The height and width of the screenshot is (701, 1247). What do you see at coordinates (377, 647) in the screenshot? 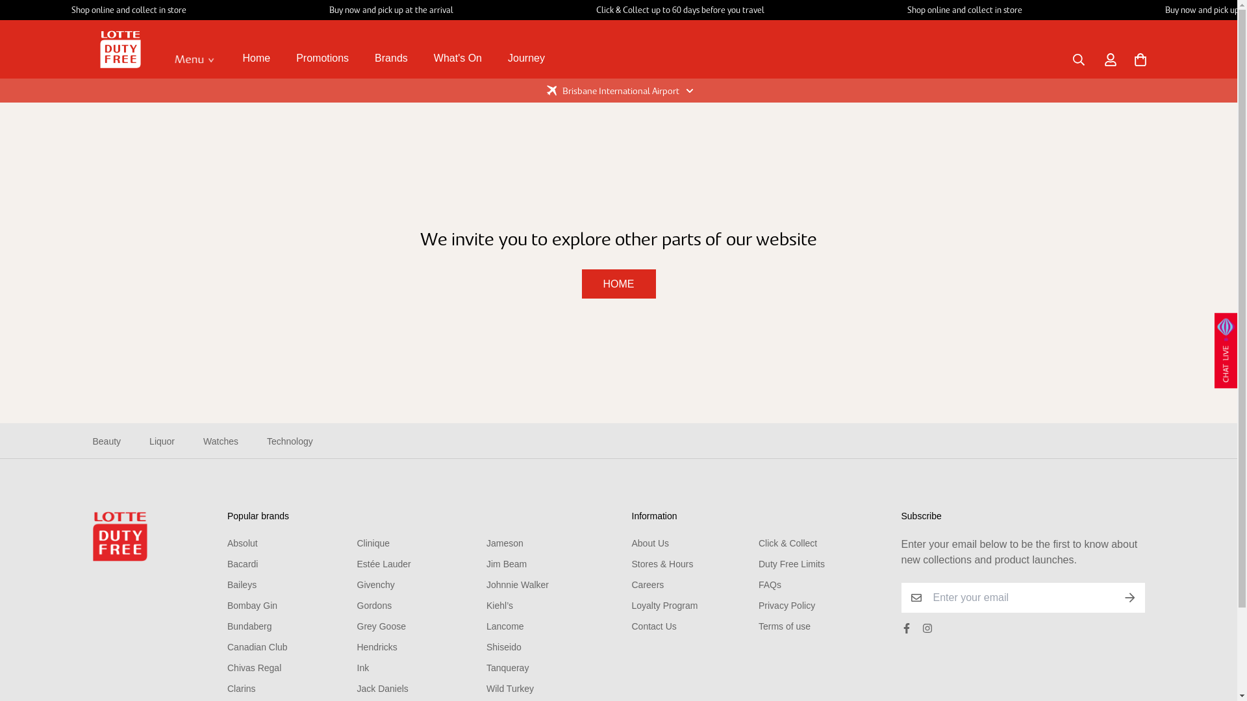
I see `Hendricks` at bounding box center [377, 647].